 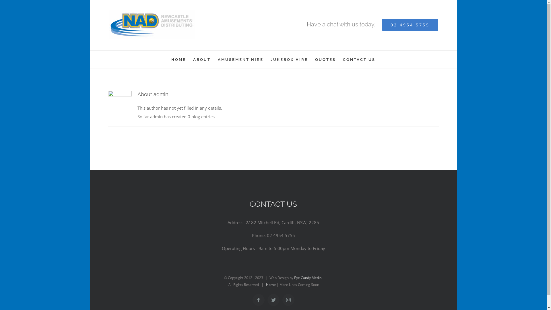 I want to click on JUKEBOX HIRE, so click(x=289, y=60).